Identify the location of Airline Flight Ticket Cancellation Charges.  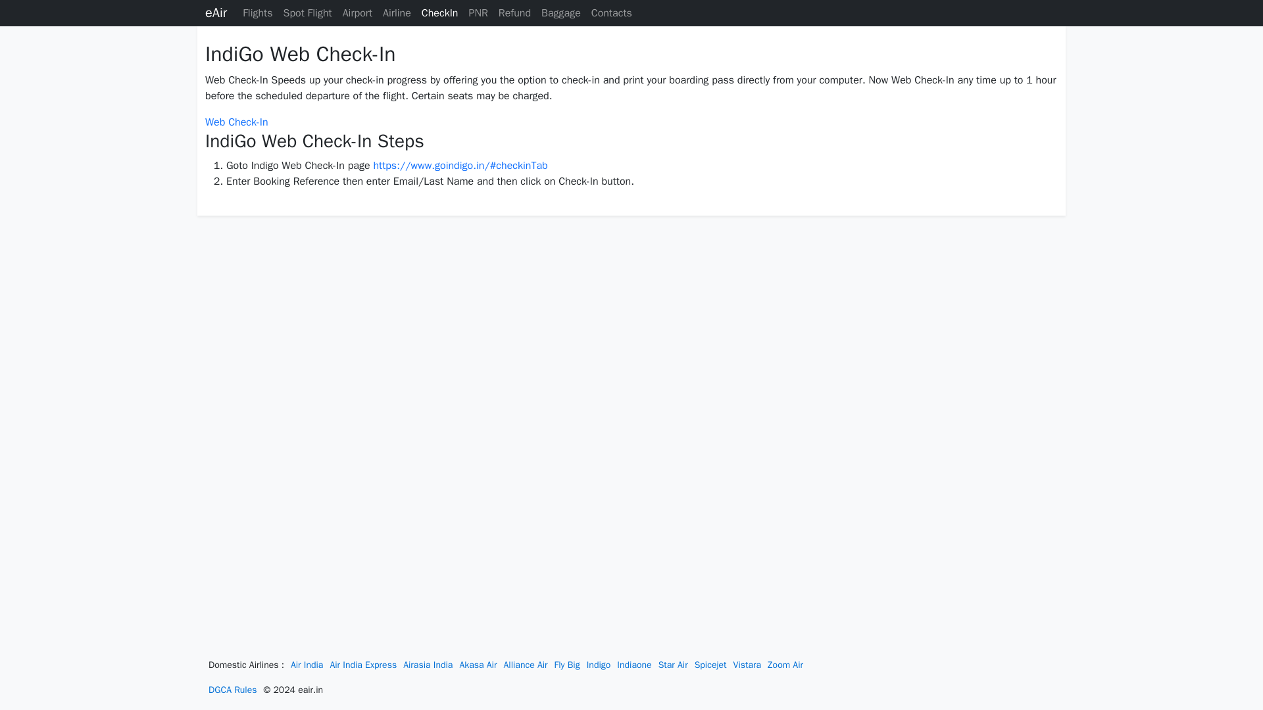
(514, 13).